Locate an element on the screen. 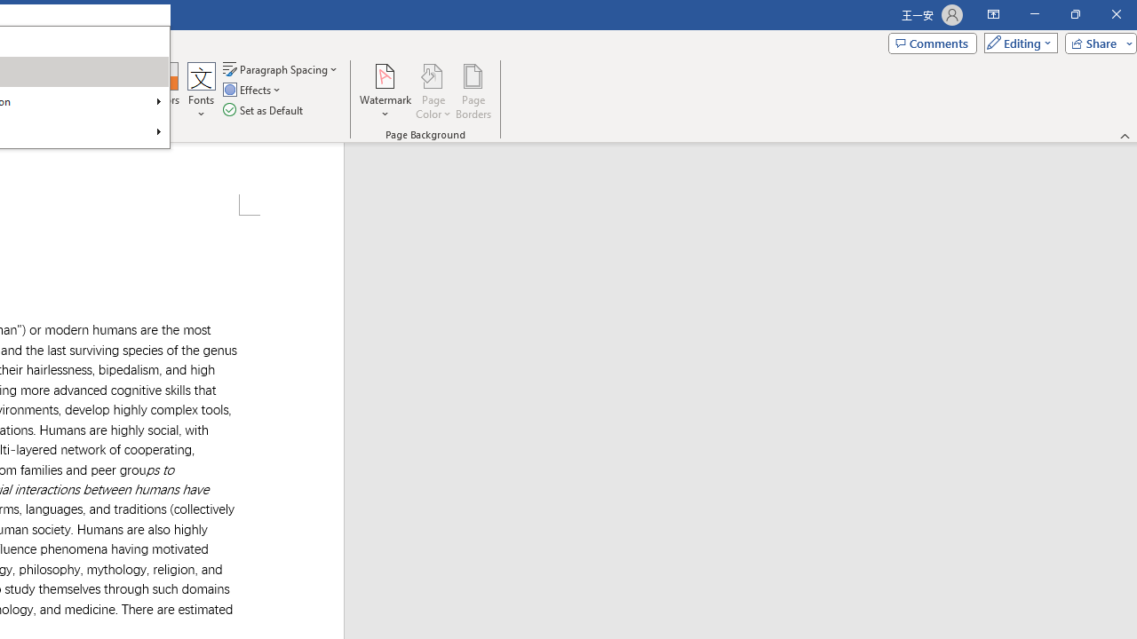  Row up is located at coordinates (136, 71).